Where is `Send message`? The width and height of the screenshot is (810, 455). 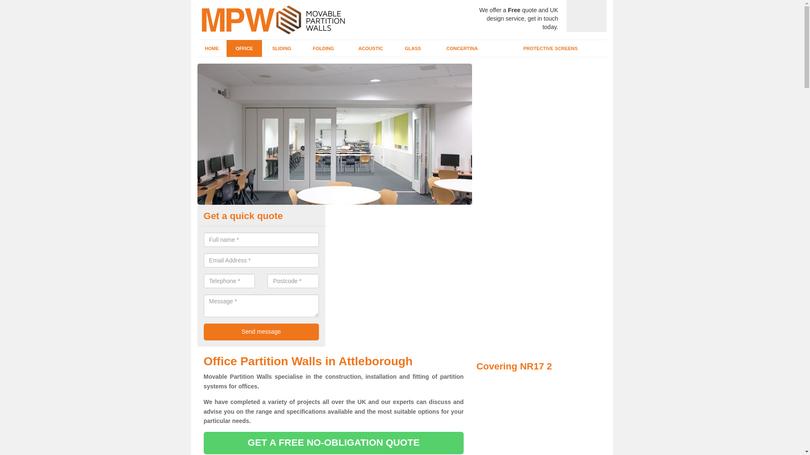
Send message is located at coordinates (261, 332).